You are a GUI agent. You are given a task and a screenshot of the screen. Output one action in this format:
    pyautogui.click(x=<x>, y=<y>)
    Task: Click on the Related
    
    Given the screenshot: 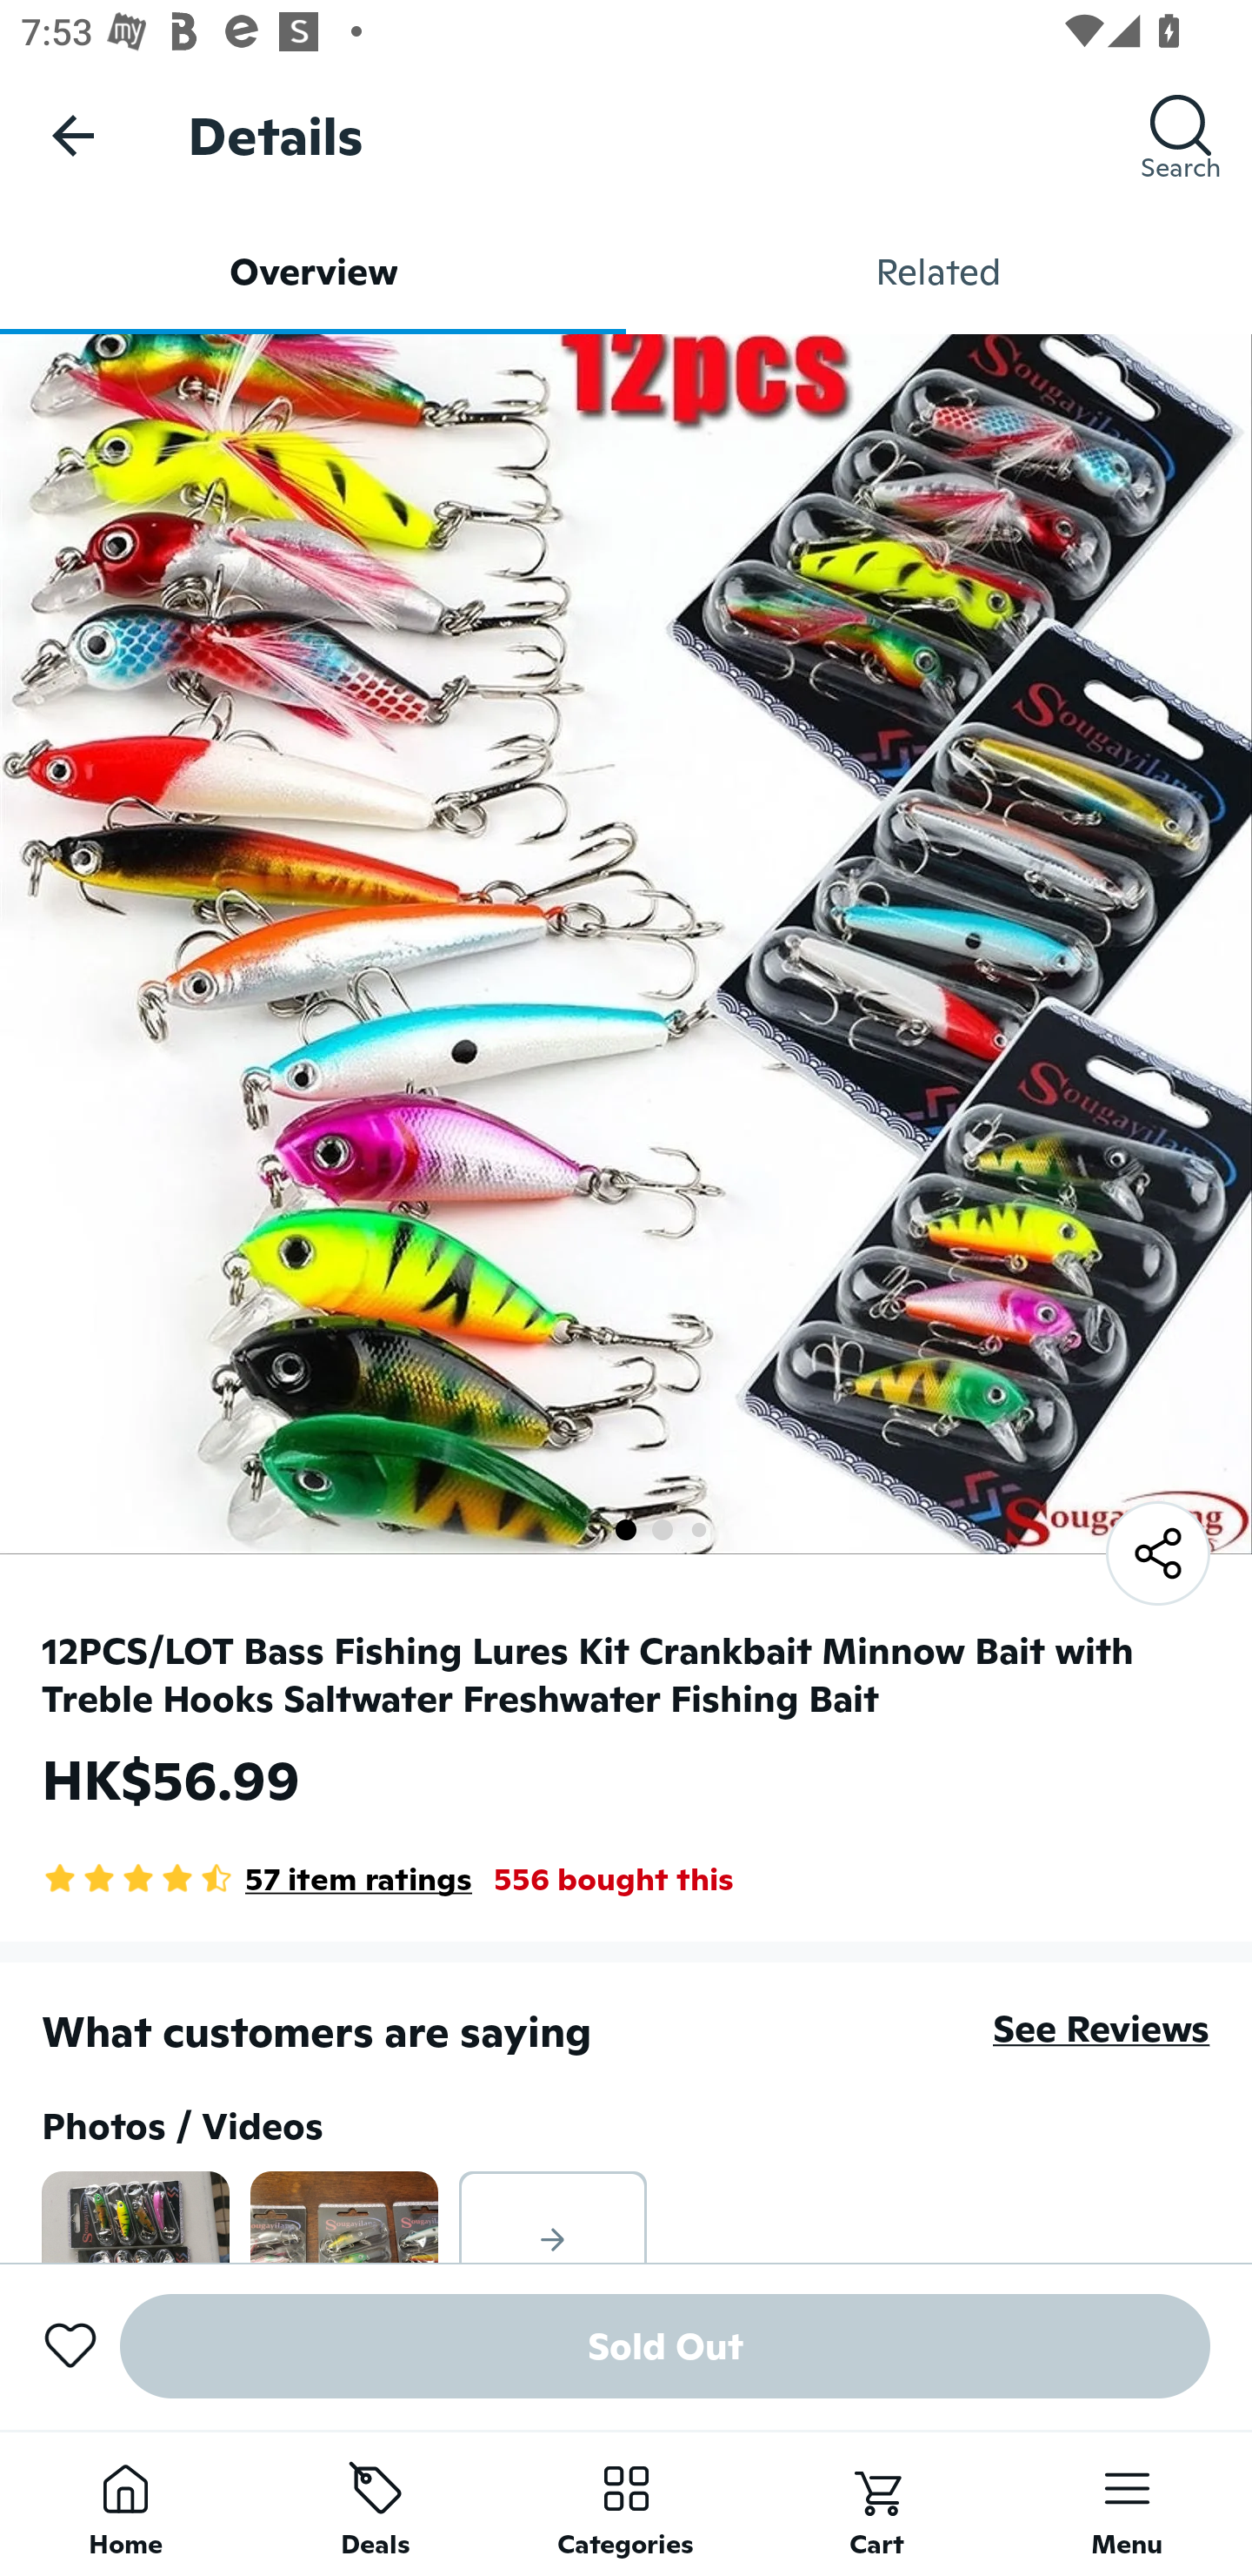 What is the action you would take?
    pyautogui.click(x=939, y=272)
    